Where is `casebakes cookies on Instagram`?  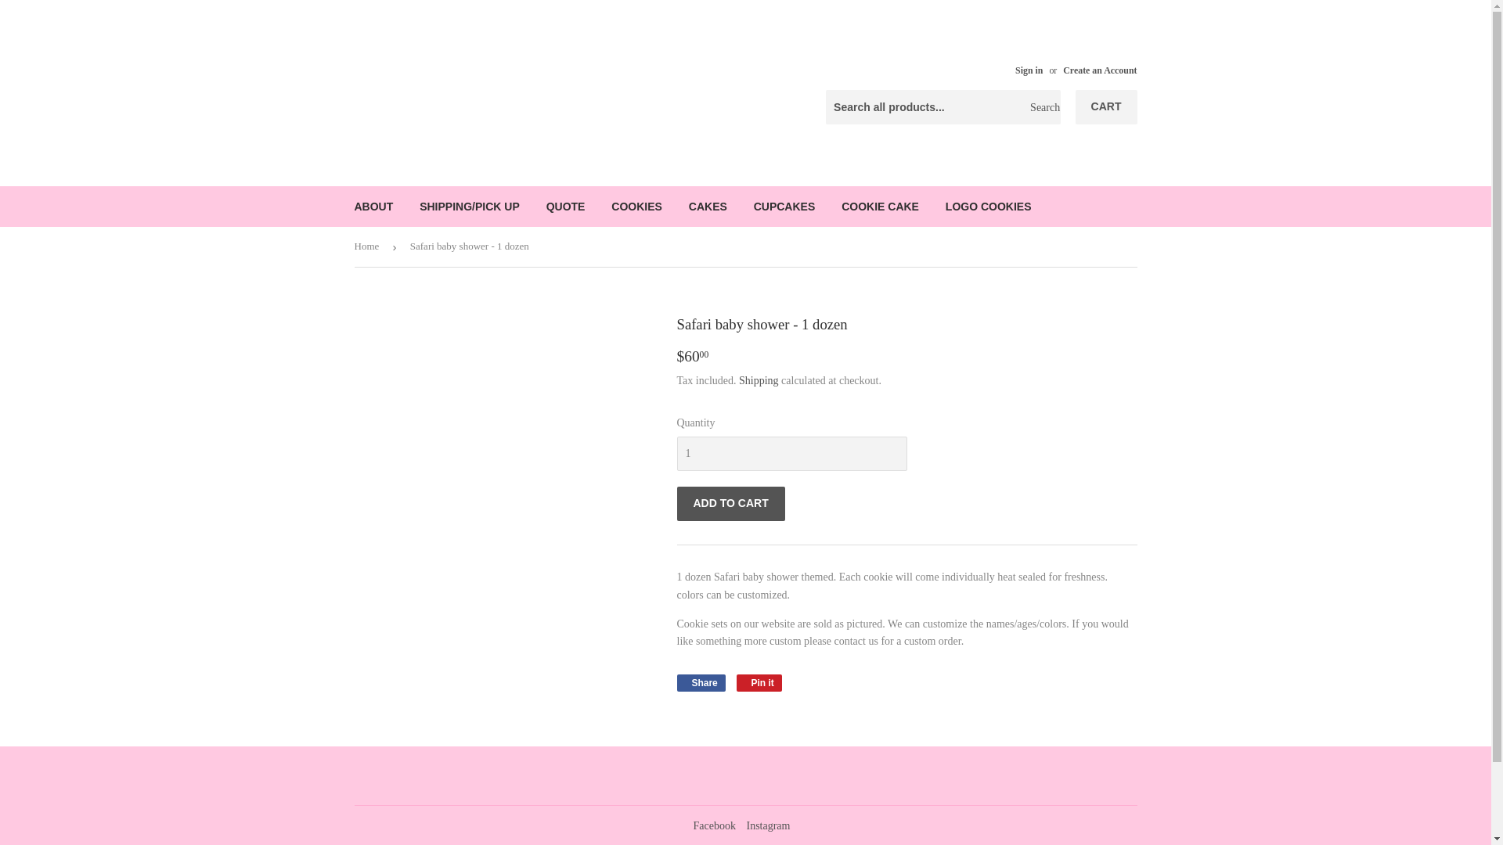
casebakes cookies on Instagram is located at coordinates (767, 825).